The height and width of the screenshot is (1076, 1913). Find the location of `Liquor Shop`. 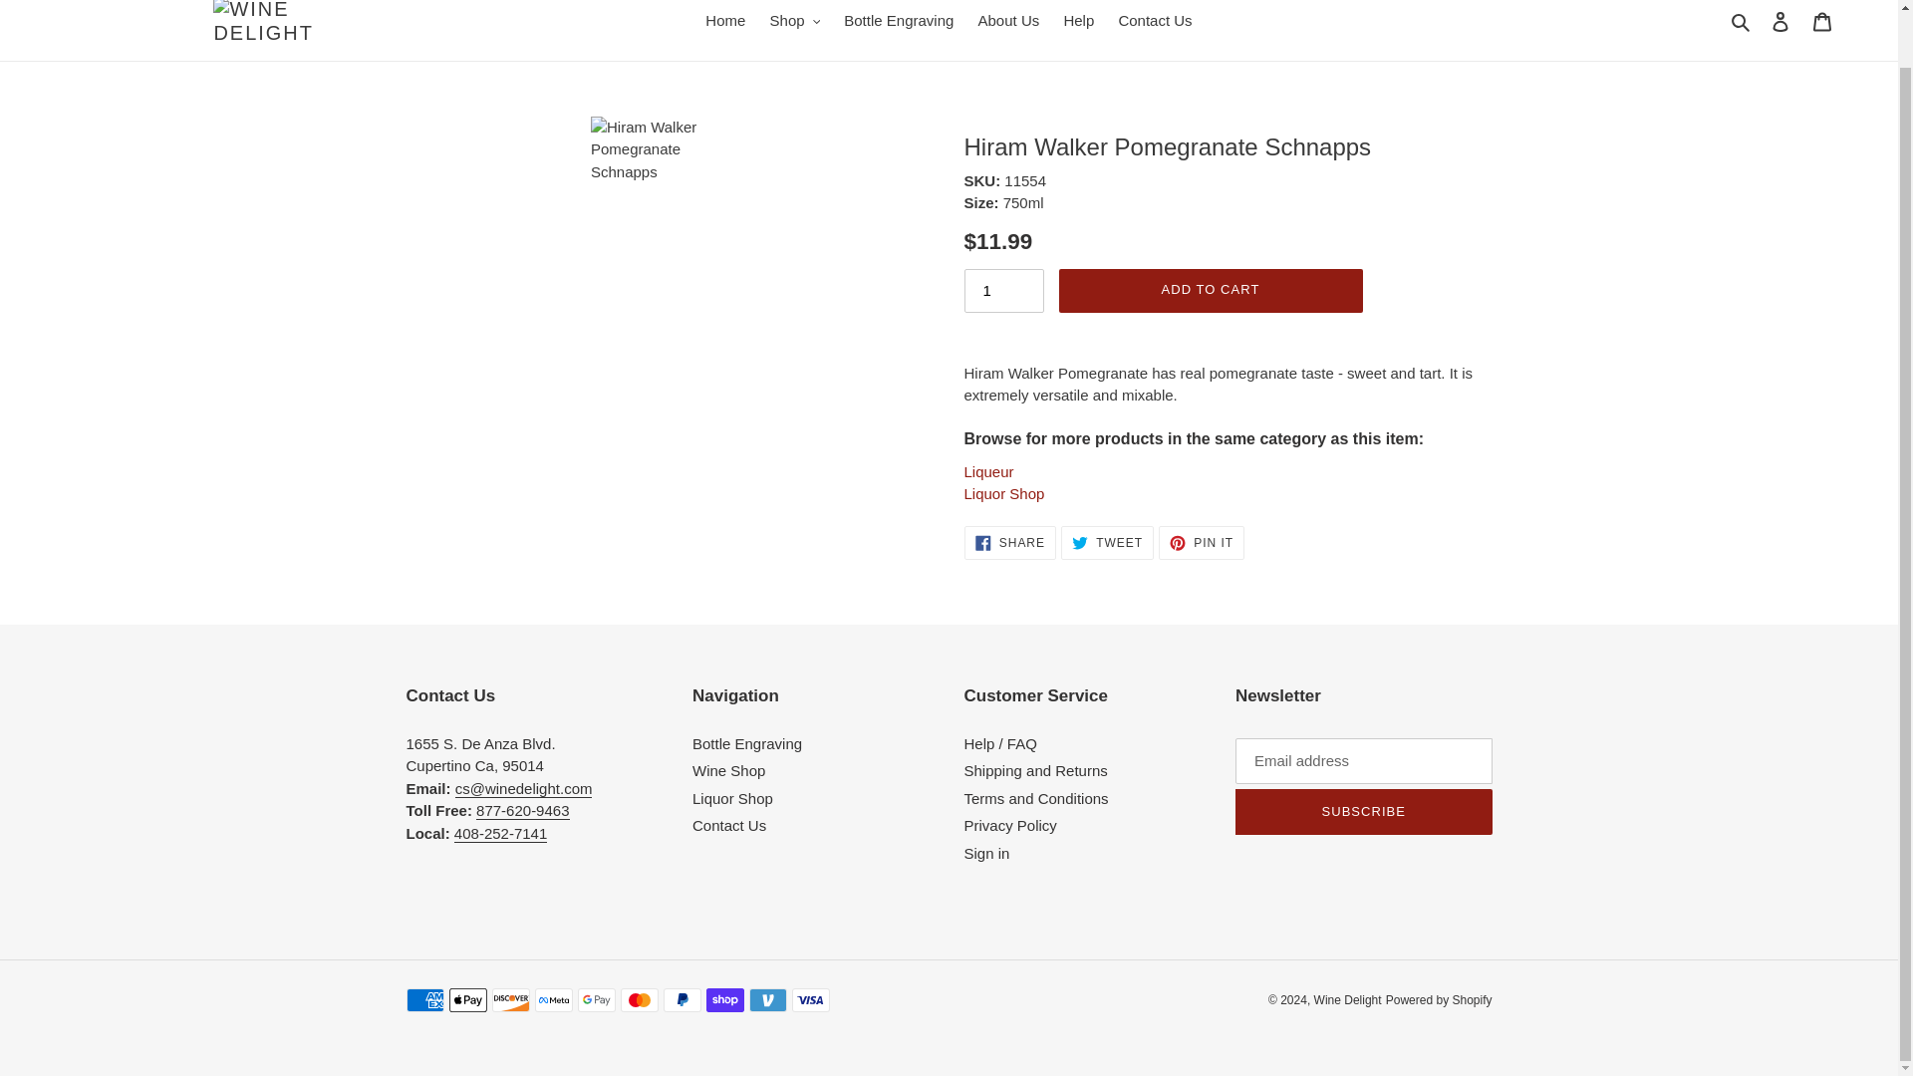

Liquor Shop is located at coordinates (795, 20).